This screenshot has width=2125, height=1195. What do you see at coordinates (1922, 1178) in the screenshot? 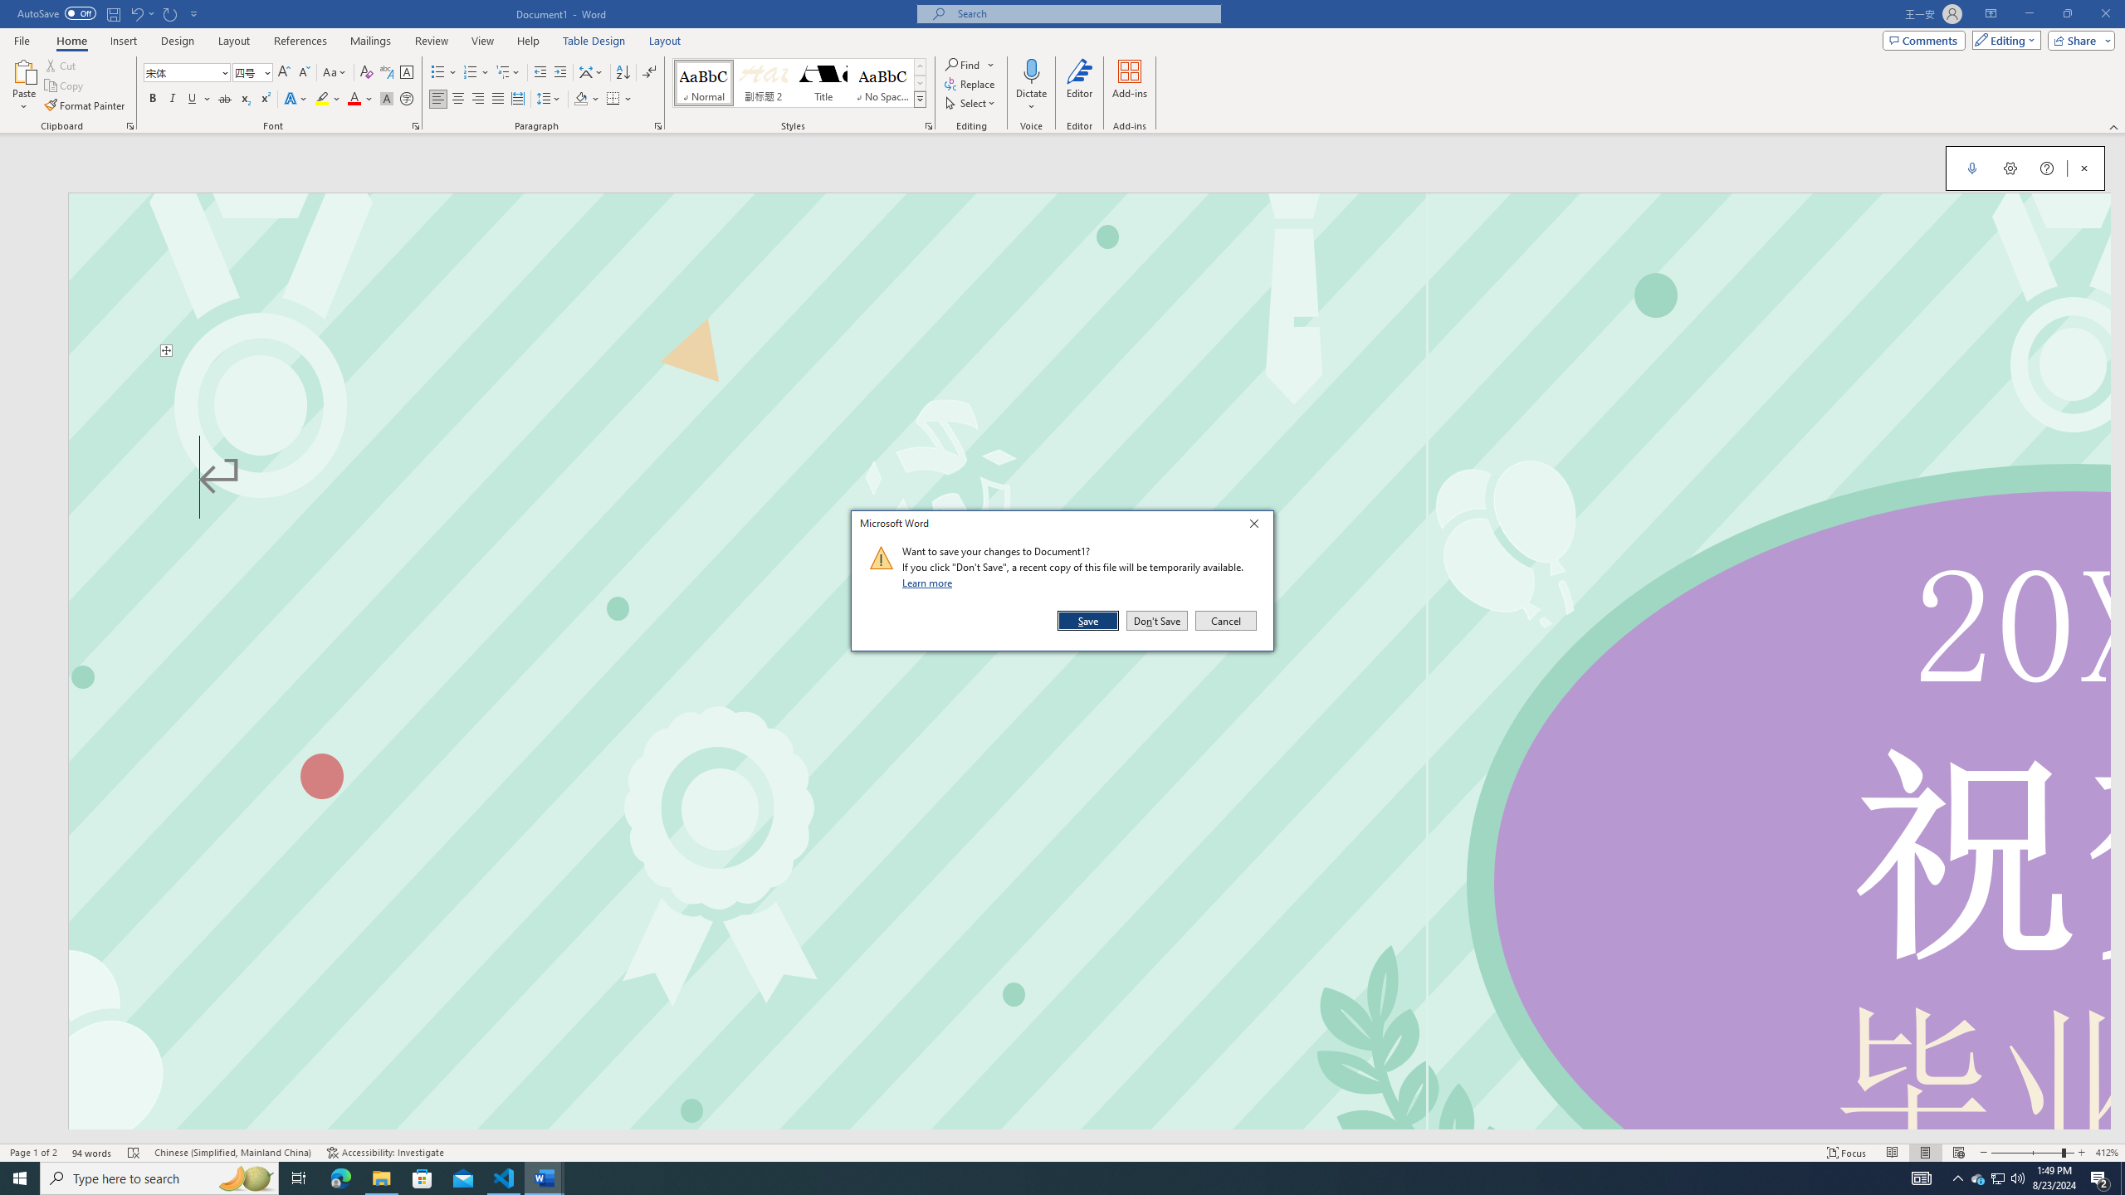
I see `AutomationID: 4105` at bounding box center [1922, 1178].